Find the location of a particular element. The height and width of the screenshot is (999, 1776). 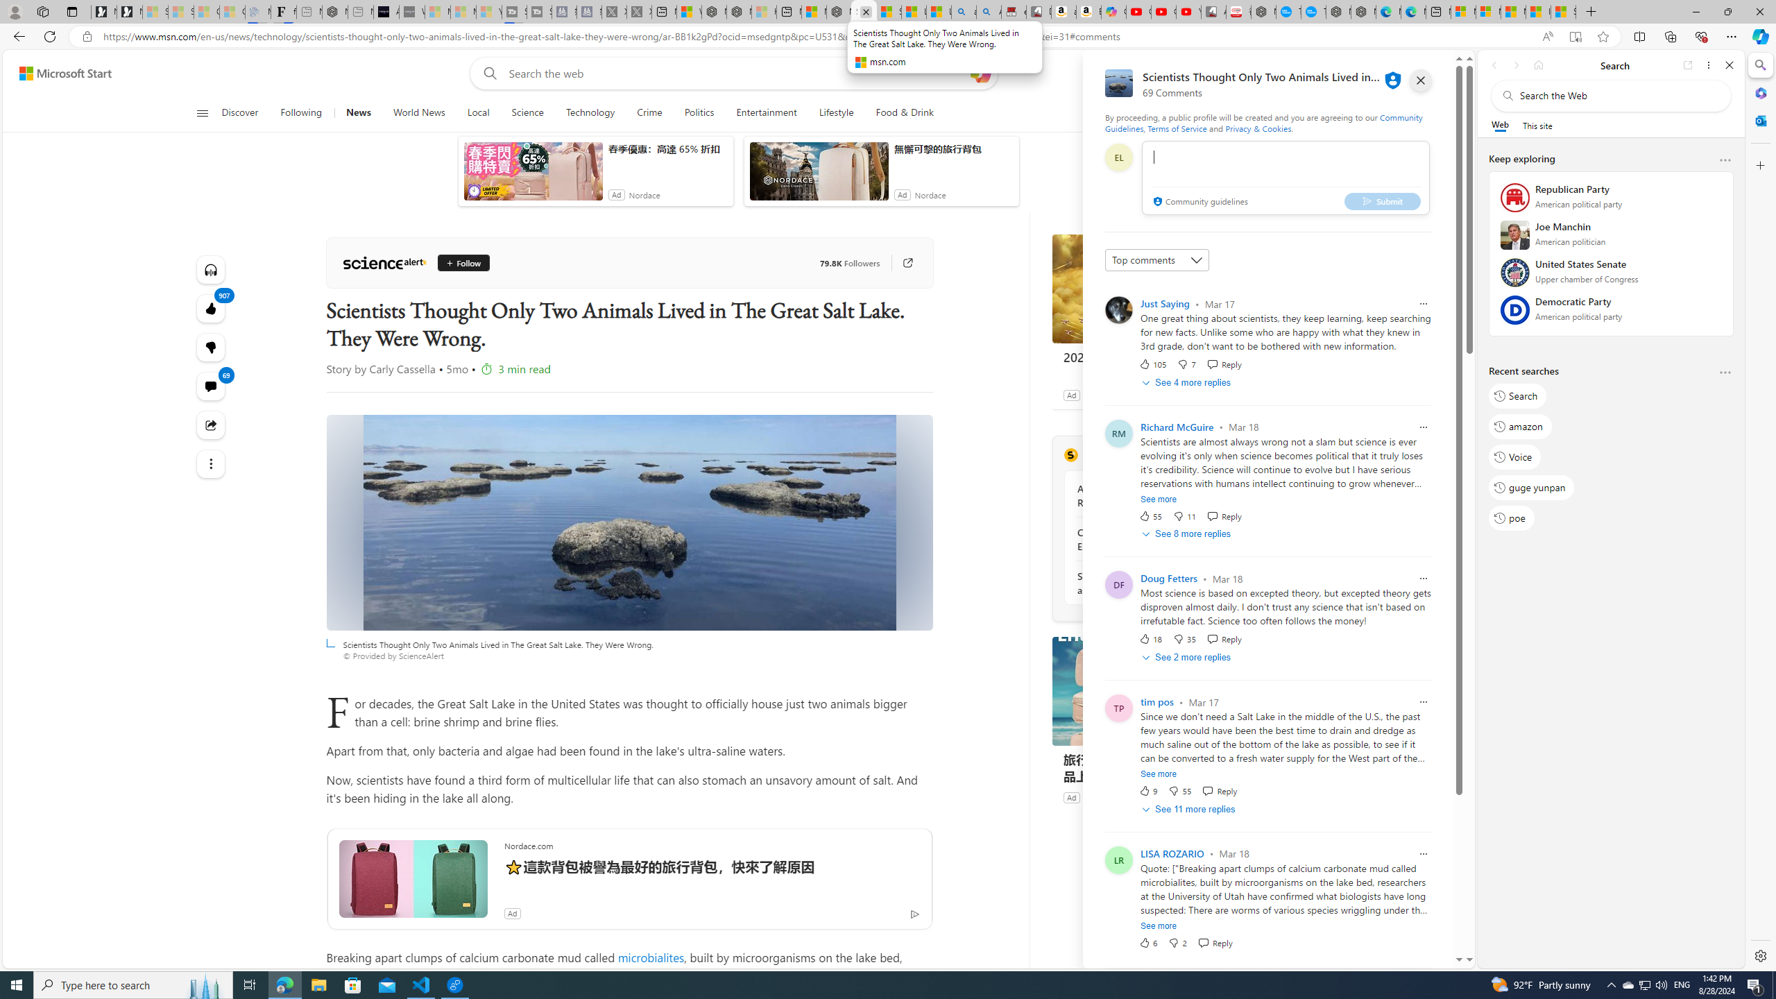

Microsoft account | Privacy is located at coordinates (1487, 12).